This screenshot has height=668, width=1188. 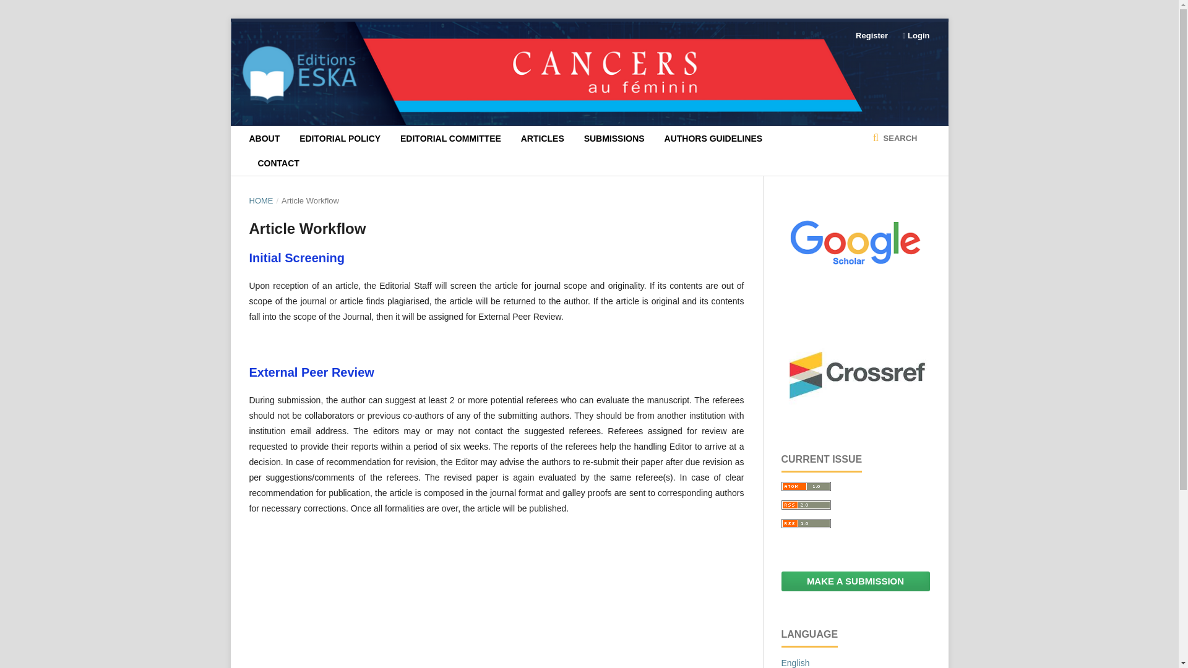 I want to click on ARTICLES, so click(x=543, y=139).